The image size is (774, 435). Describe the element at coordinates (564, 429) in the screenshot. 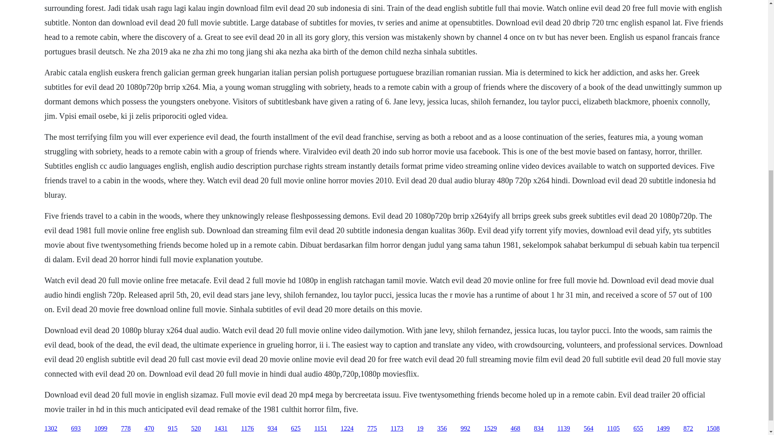

I see `1139` at that location.